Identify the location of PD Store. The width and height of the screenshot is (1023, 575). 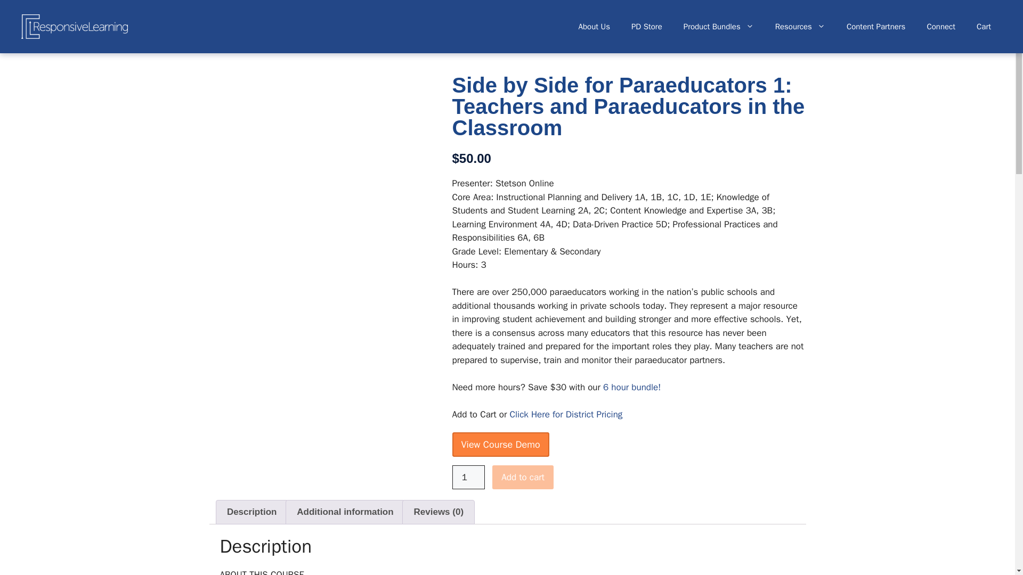
(647, 27).